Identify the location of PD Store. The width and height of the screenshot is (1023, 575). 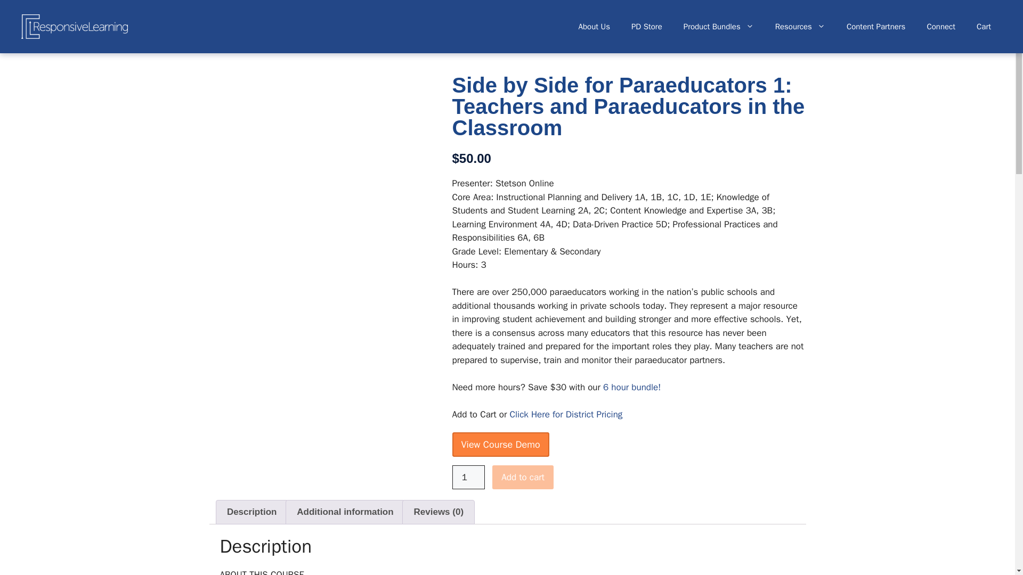
(647, 27).